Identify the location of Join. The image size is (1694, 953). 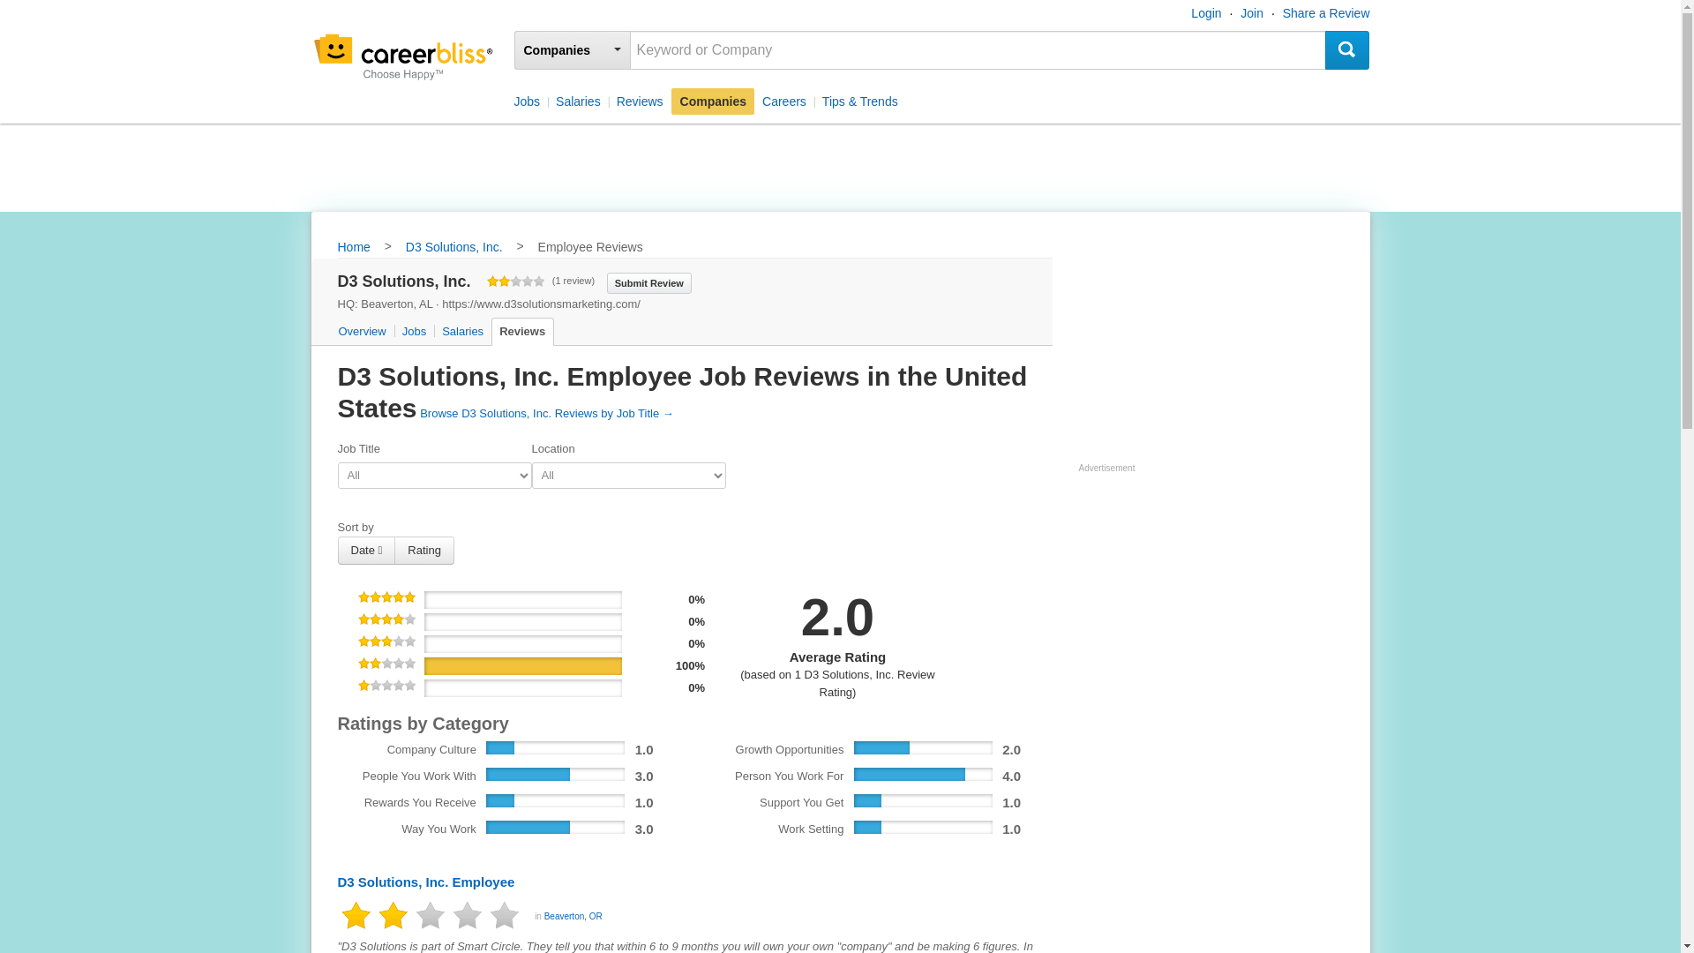
(1251, 12).